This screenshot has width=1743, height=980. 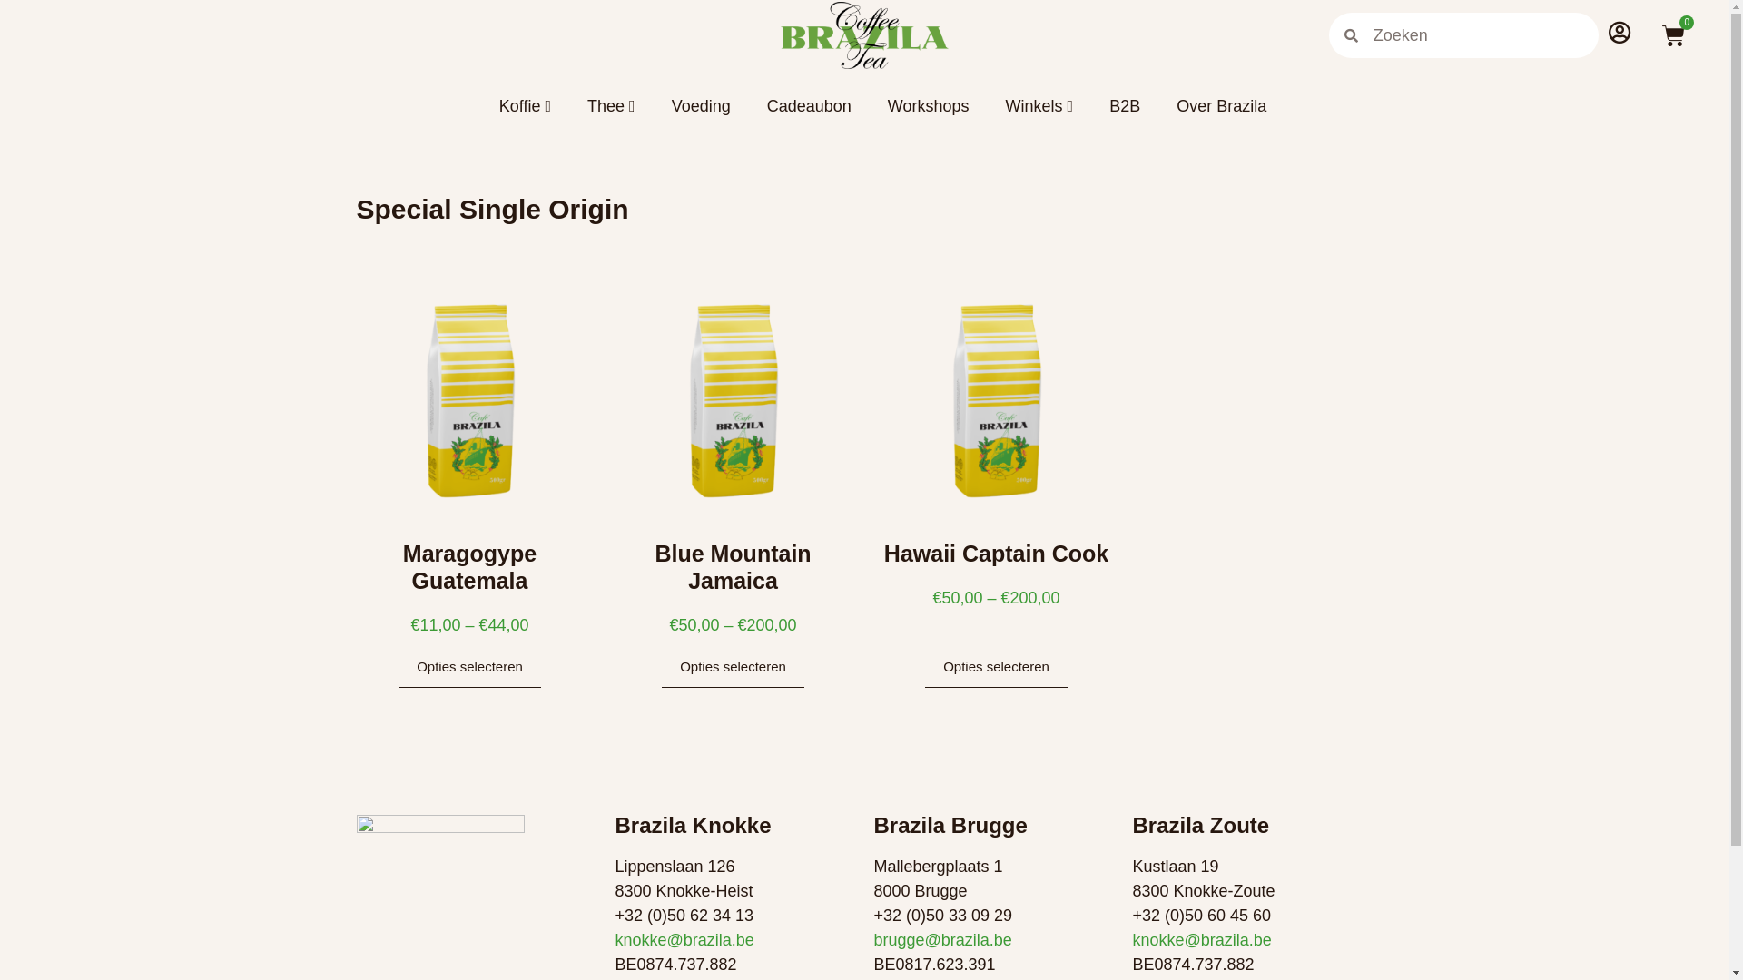 I want to click on 8000 Brugge, so click(x=921, y=891).